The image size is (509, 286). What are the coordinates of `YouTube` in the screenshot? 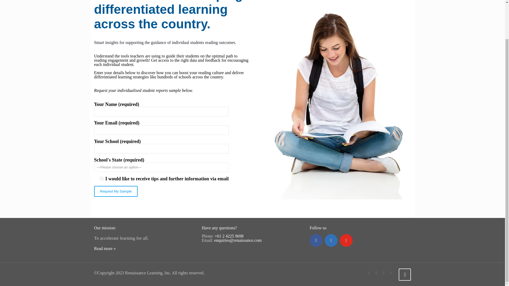 It's located at (346, 240).